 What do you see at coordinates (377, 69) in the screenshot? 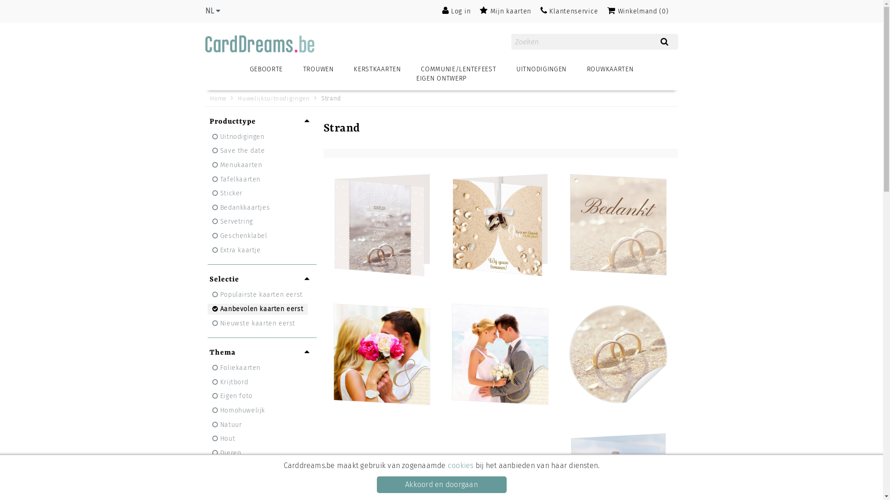
I see `KERSTKAARTEN` at bounding box center [377, 69].